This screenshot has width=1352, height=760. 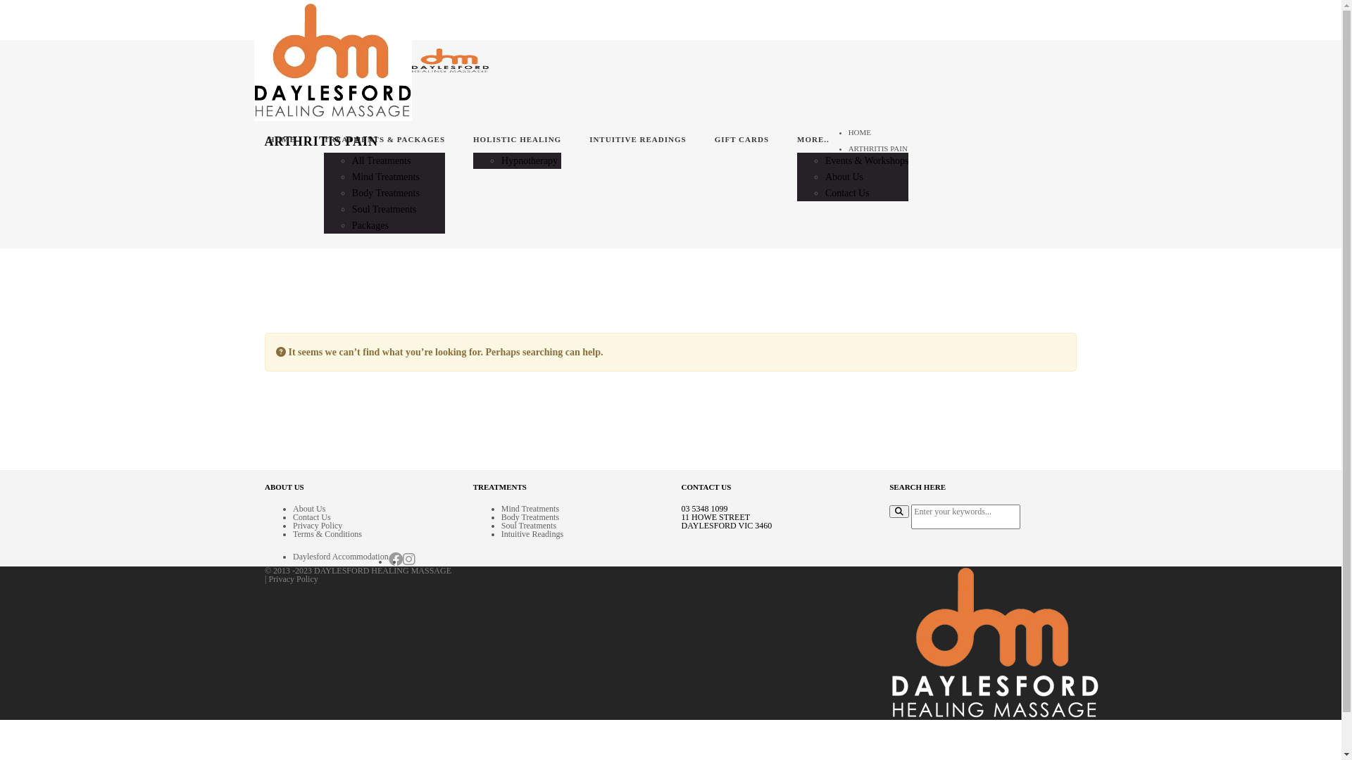 I want to click on Privacy Policy, so click(x=318, y=526).